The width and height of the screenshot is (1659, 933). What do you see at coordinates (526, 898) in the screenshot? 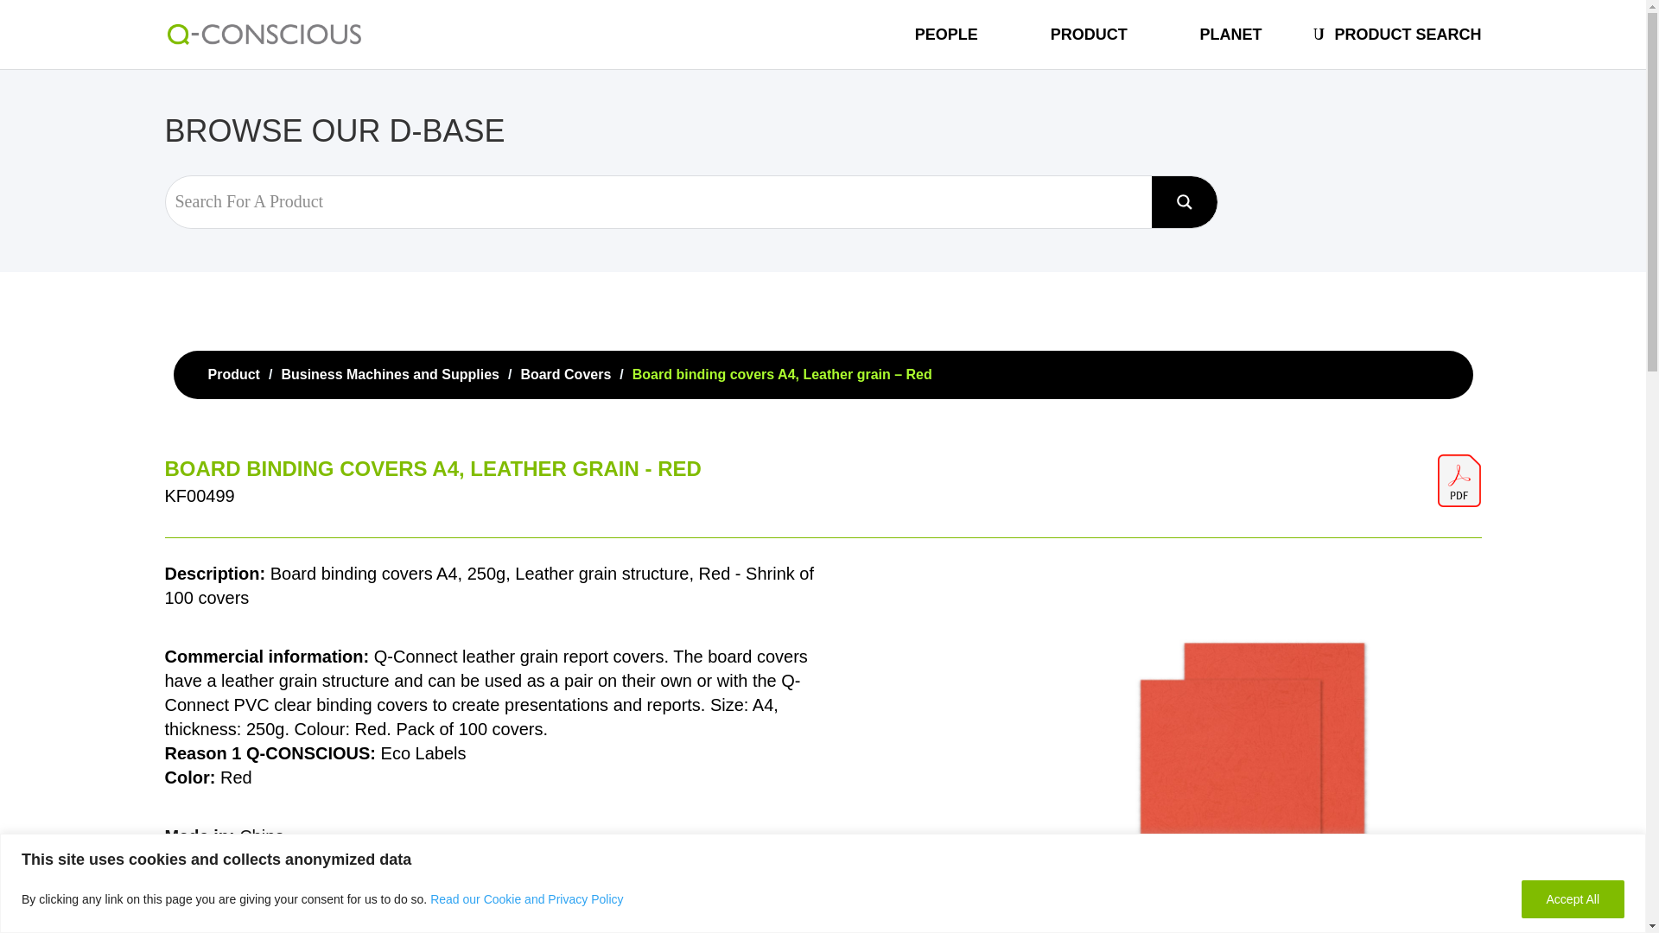
I see `Read our Cookie and Privacy Policy` at bounding box center [526, 898].